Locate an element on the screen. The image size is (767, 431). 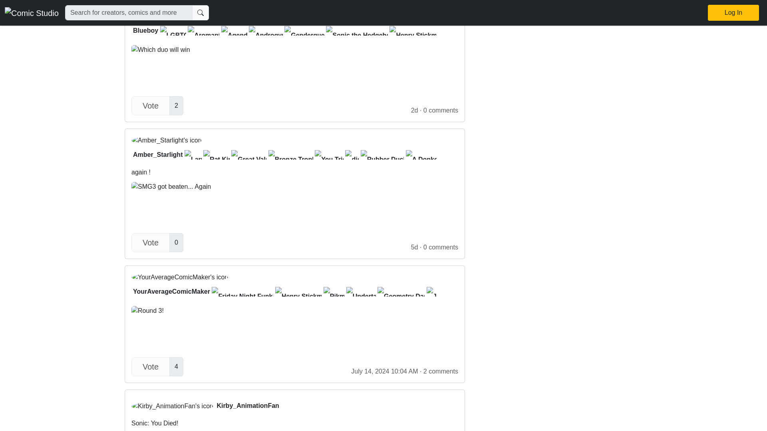
Genderqueer is located at coordinates (304, 30).